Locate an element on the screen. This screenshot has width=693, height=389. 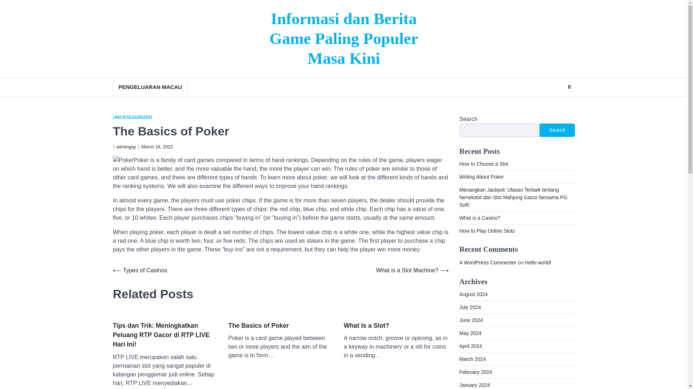
Search is located at coordinates (557, 130).